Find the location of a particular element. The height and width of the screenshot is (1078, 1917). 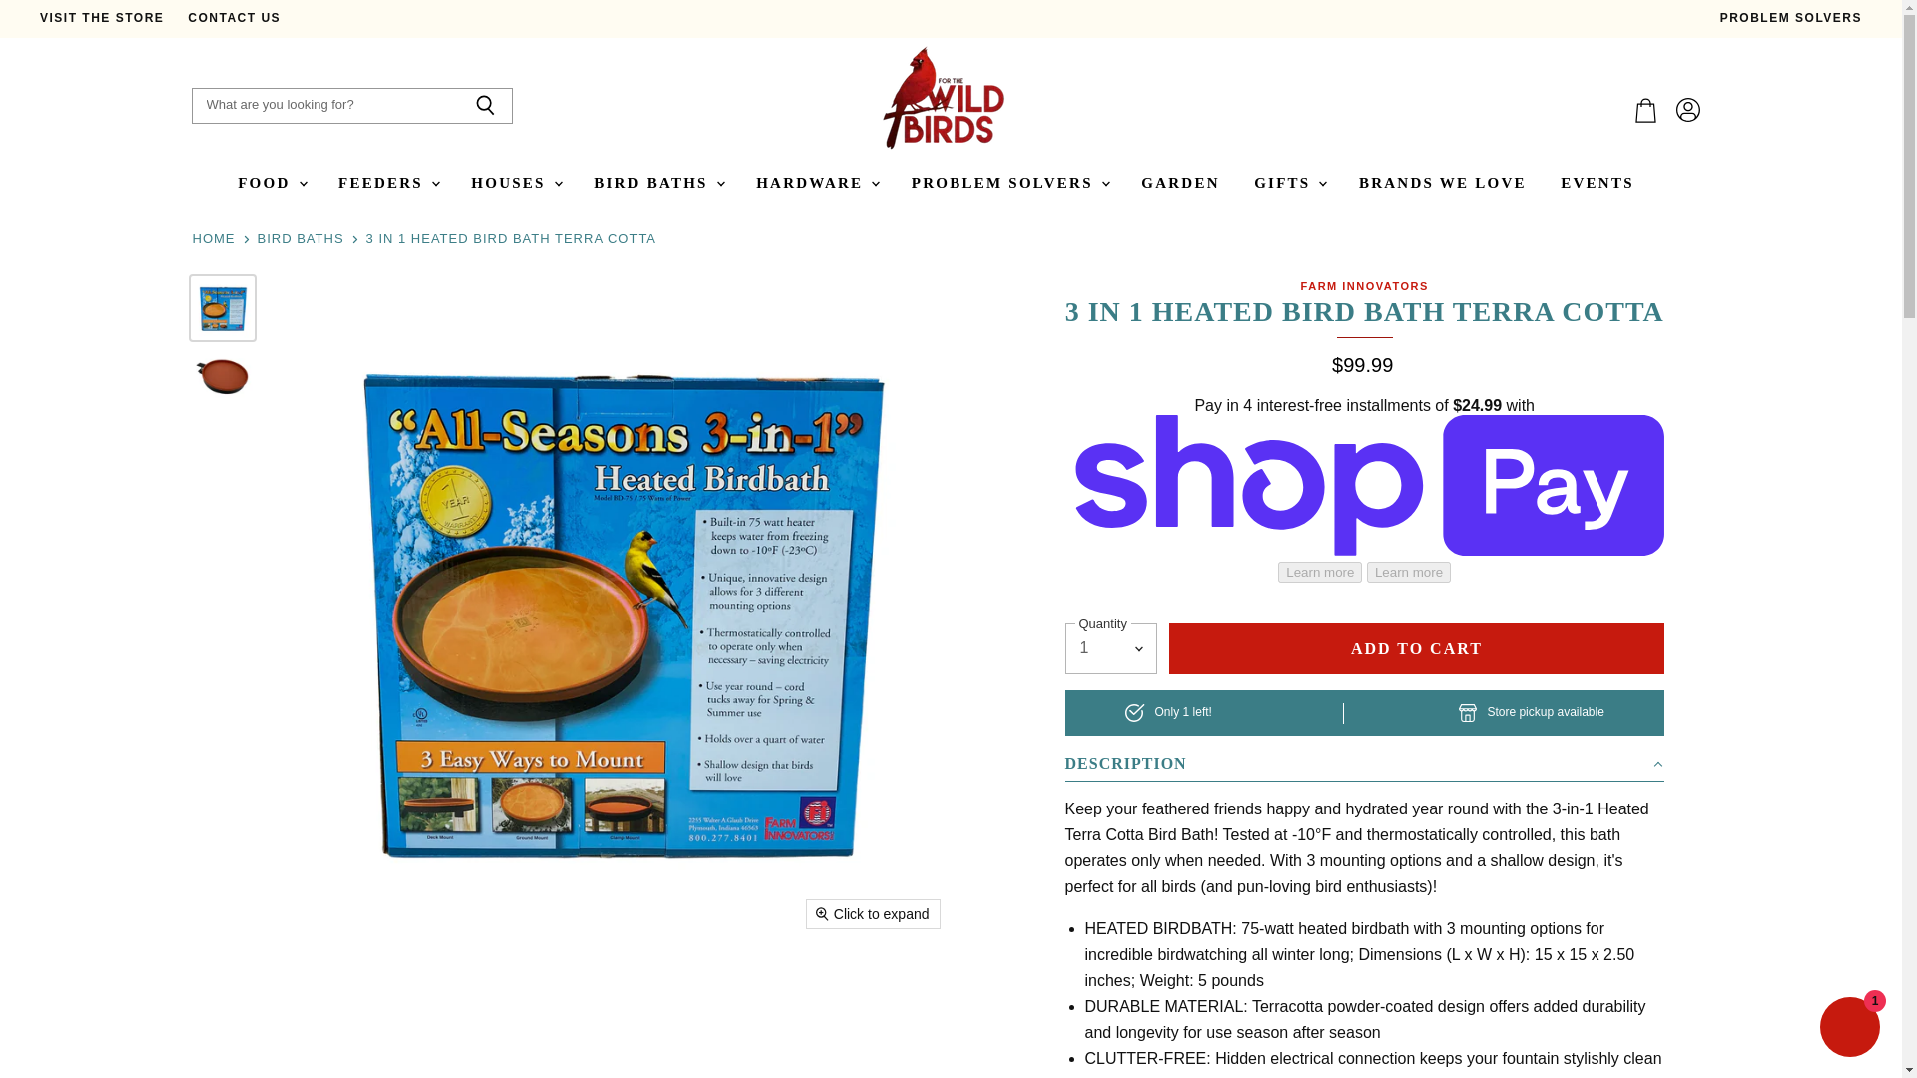

VISIT THE STORE is located at coordinates (102, 18).